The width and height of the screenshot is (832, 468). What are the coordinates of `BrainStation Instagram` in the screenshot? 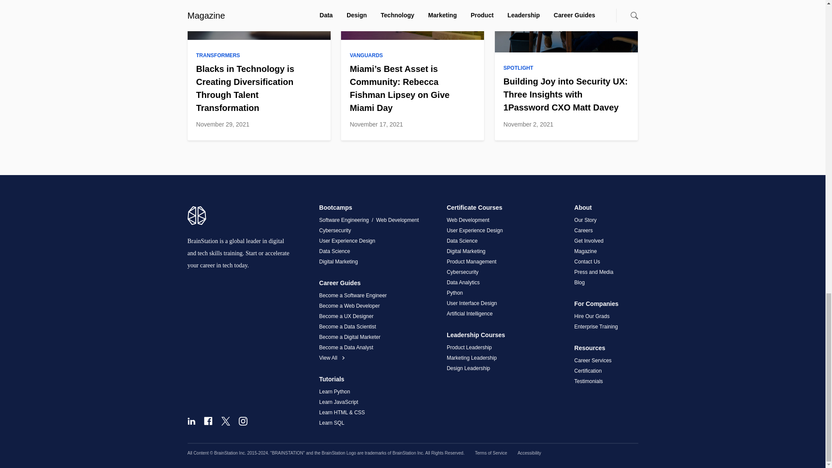 It's located at (243, 421).